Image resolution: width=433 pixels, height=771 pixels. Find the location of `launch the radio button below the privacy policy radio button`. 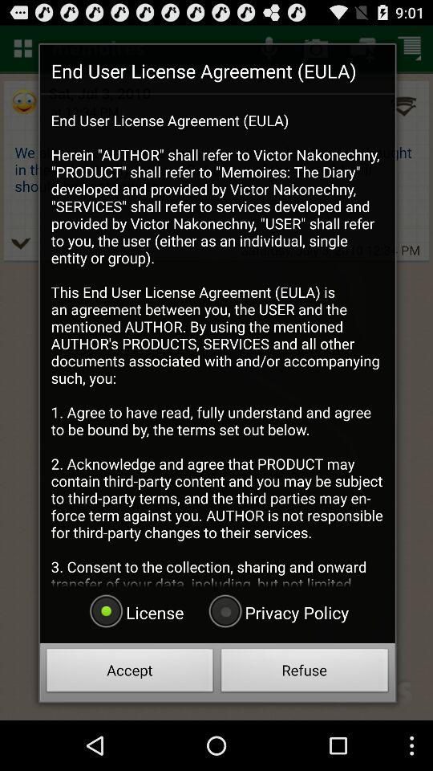

launch the radio button below the privacy policy radio button is located at coordinates (305, 673).